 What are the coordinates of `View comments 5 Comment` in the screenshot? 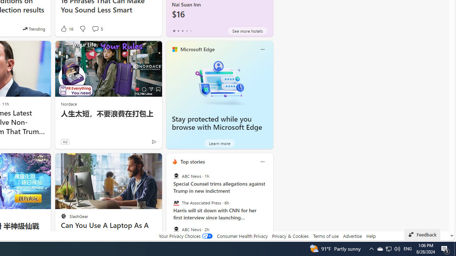 It's located at (97, 28).